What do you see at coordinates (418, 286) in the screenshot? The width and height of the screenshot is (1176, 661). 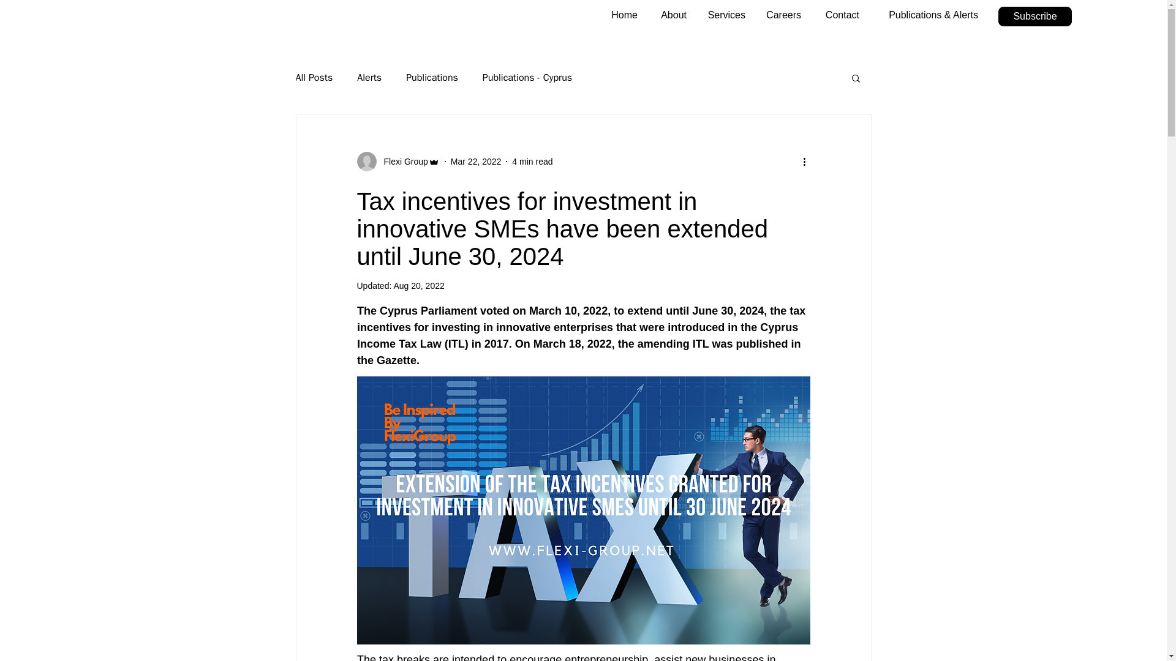 I see `Aug 20, 2022` at bounding box center [418, 286].